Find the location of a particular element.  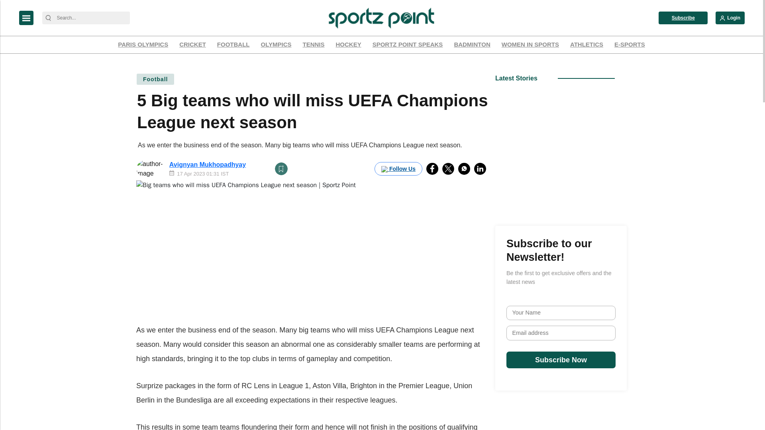

PARIS OLYMPICS is located at coordinates (143, 45).